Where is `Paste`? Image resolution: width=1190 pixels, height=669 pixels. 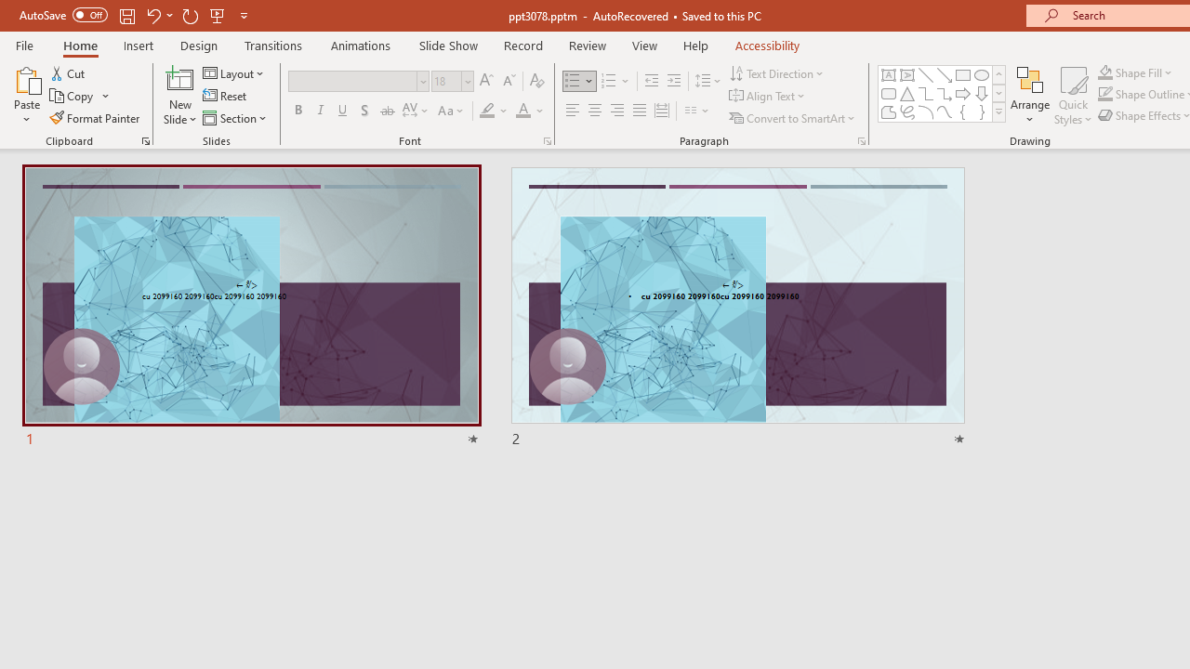 Paste is located at coordinates (26, 95).